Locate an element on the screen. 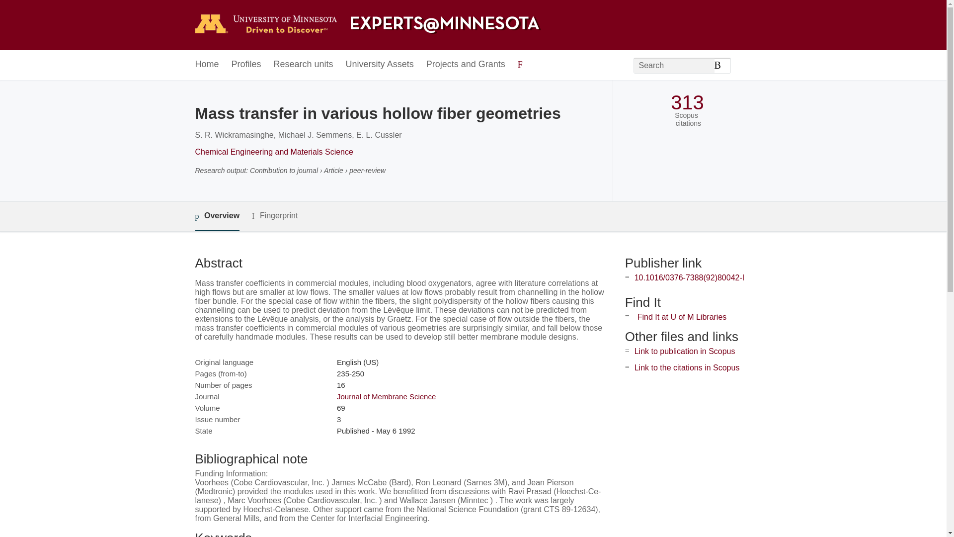 Image resolution: width=954 pixels, height=537 pixels. Chemical Engineering and Materials Science is located at coordinates (273, 152).